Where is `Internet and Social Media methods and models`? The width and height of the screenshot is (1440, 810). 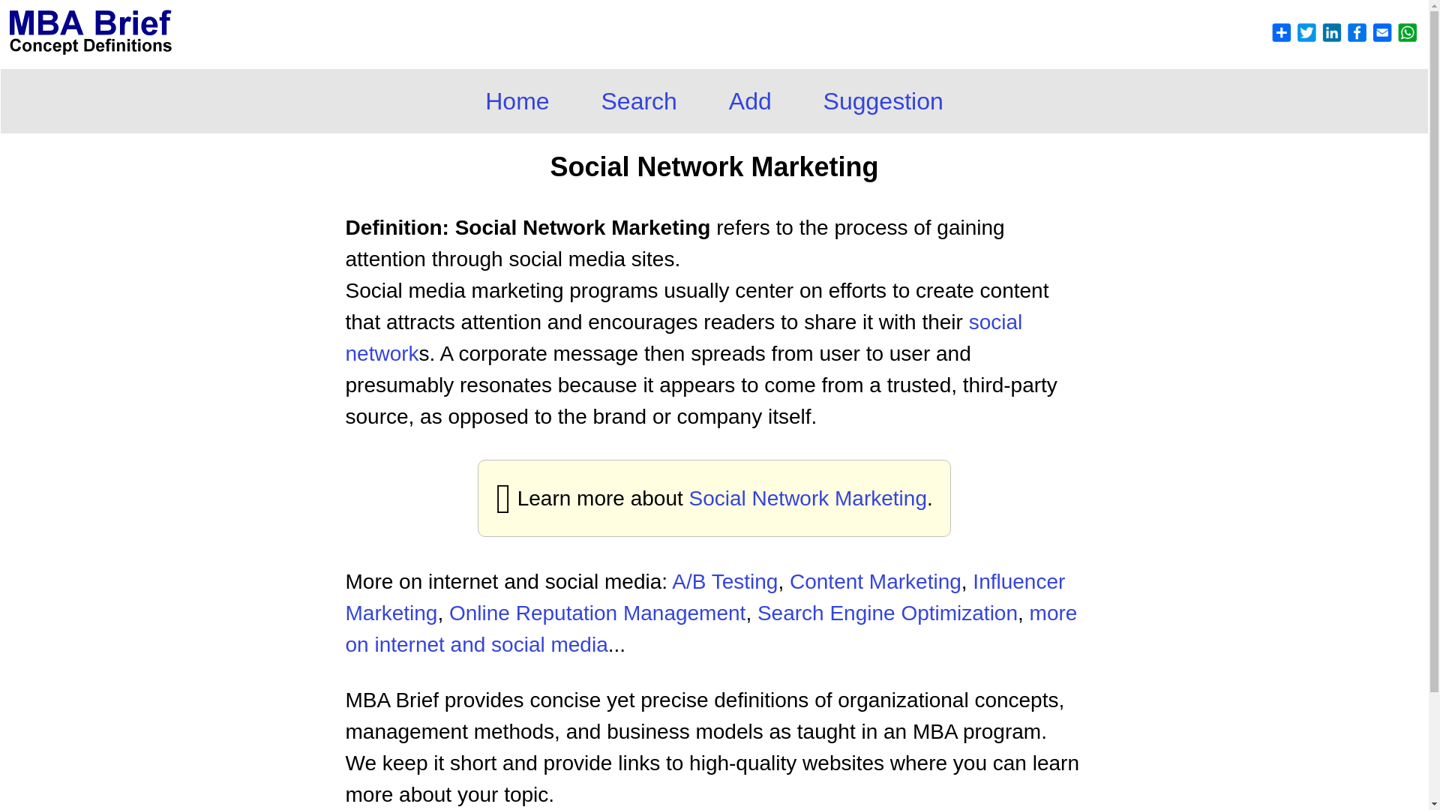
Internet and Social Media methods and models is located at coordinates (711, 628).